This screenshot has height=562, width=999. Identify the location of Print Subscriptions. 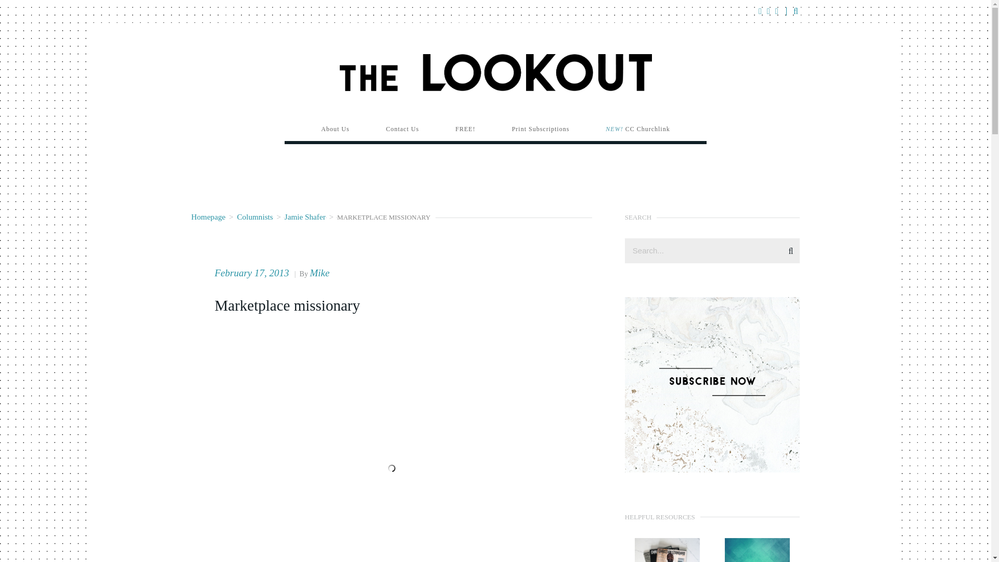
(540, 129).